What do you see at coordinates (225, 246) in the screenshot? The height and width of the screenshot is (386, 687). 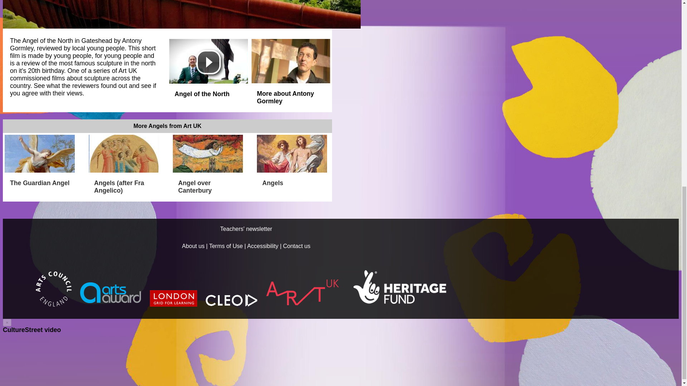 I see `Terms of Use` at bounding box center [225, 246].